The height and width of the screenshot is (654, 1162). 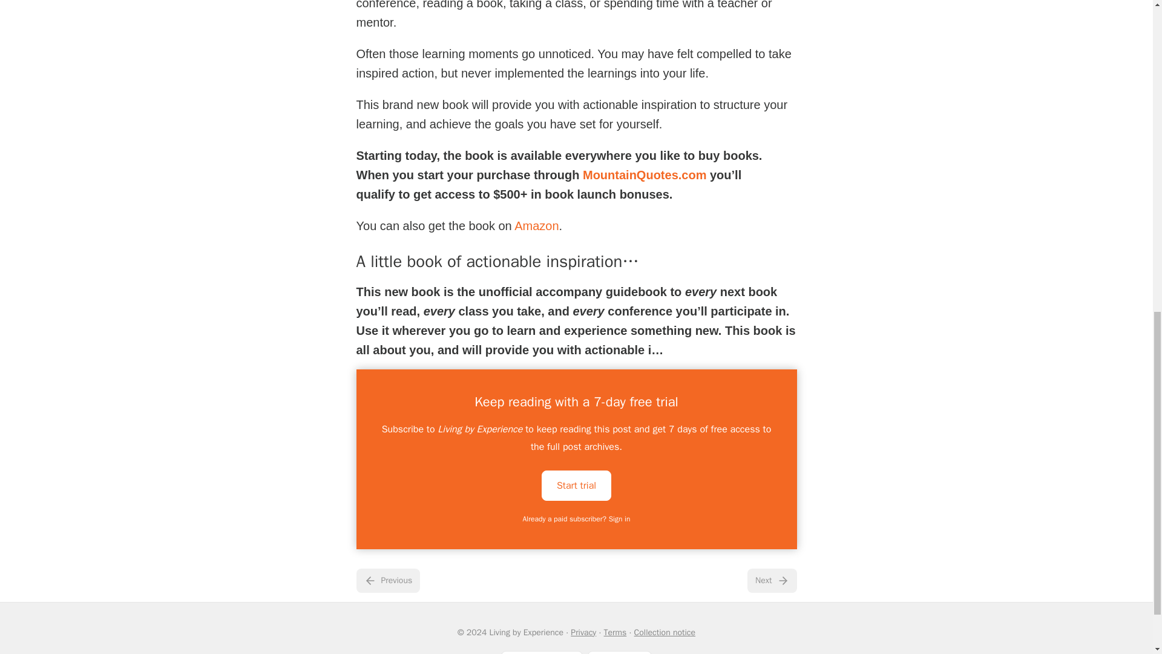 What do you see at coordinates (536, 225) in the screenshot?
I see `Amazon` at bounding box center [536, 225].